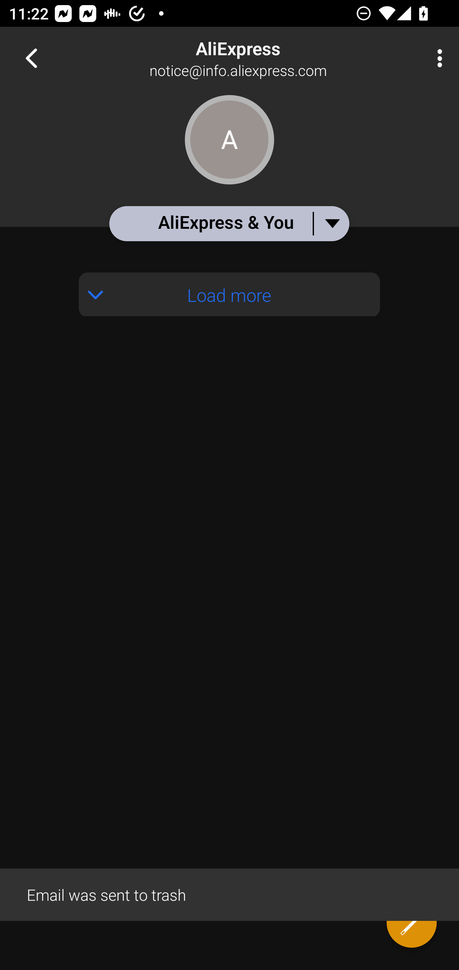  I want to click on More Options, so click(437, 58).